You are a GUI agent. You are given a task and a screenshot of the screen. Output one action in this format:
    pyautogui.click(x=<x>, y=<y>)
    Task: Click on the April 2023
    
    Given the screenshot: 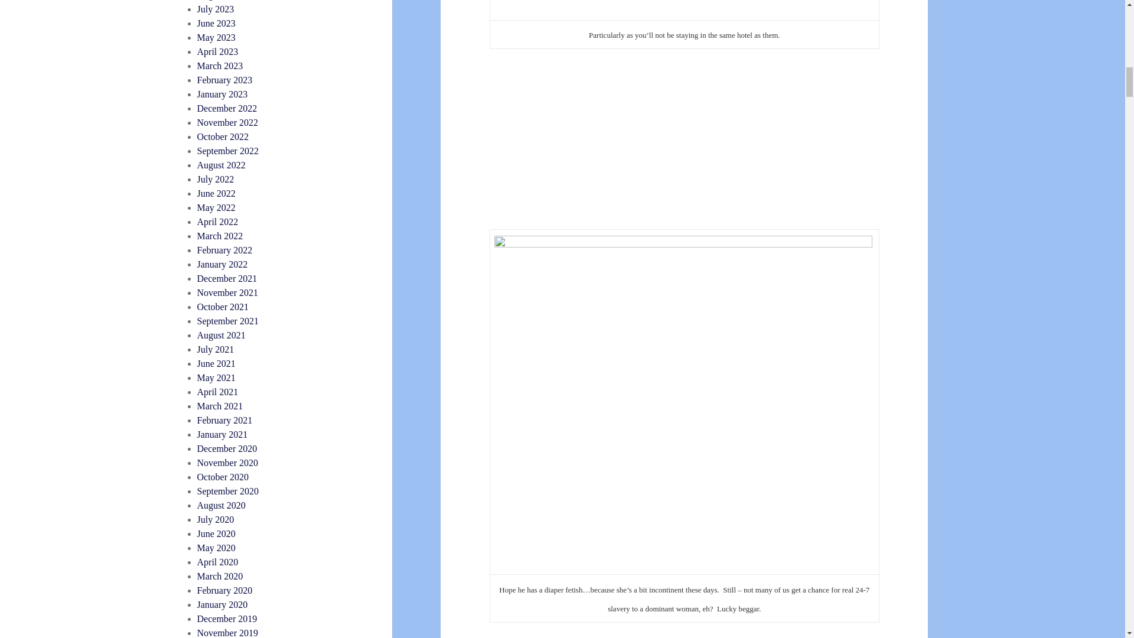 What is the action you would take?
    pyautogui.click(x=217, y=51)
    